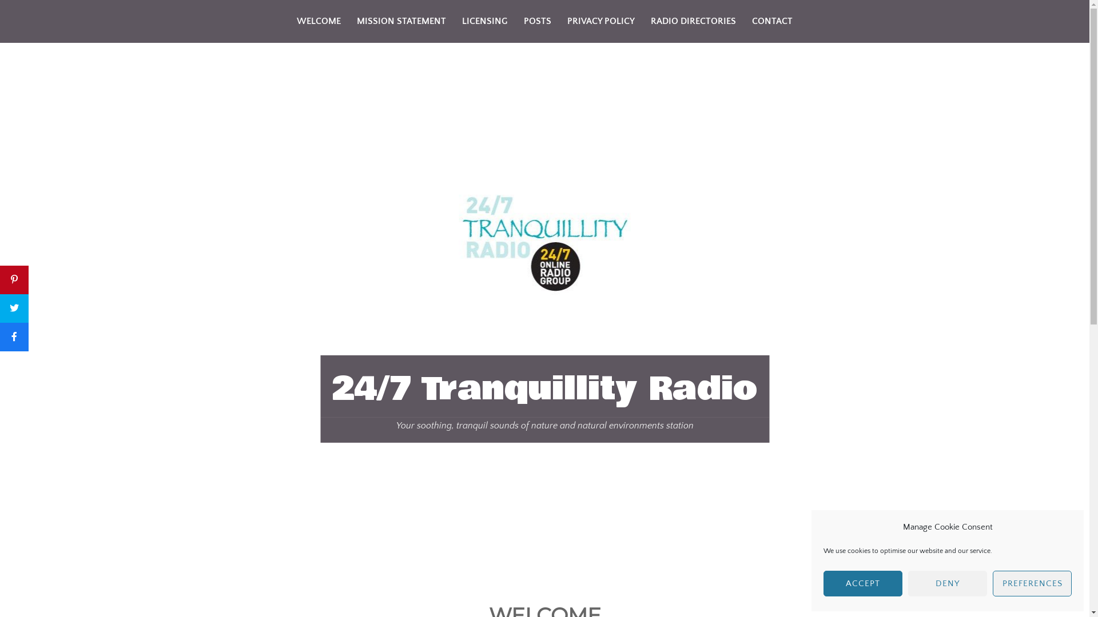 Image resolution: width=1098 pixels, height=617 pixels. Describe the element at coordinates (948, 584) in the screenshot. I see `DENY` at that location.